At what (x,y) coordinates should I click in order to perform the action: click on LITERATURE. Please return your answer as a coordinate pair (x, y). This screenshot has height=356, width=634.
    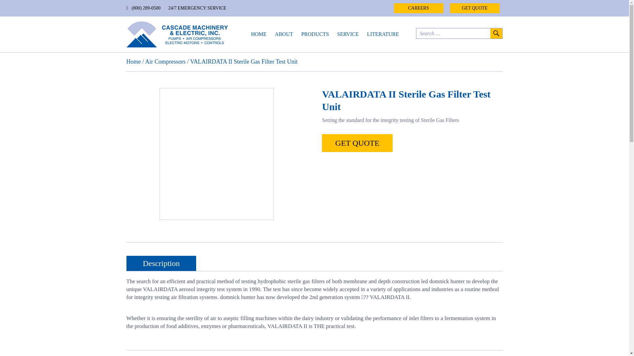
    Looking at the image, I should click on (383, 34).